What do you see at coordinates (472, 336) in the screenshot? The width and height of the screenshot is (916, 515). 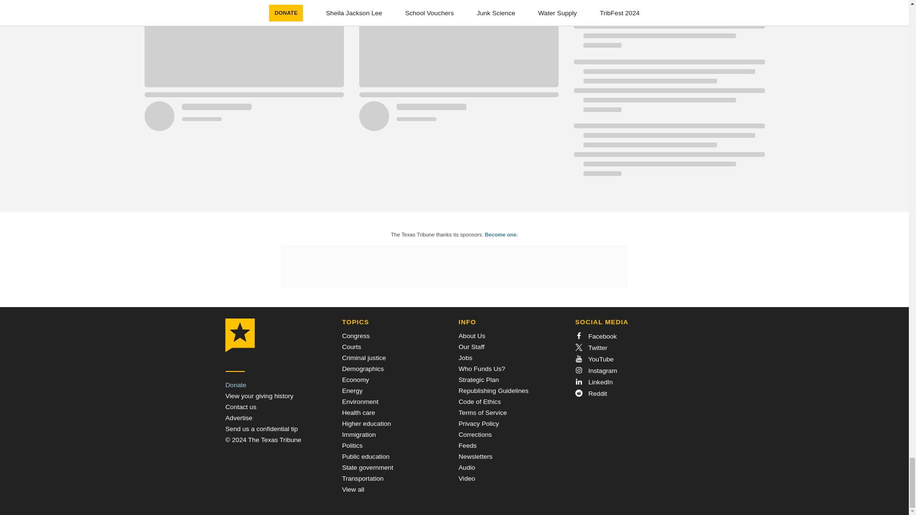 I see `About Us` at bounding box center [472, 336].